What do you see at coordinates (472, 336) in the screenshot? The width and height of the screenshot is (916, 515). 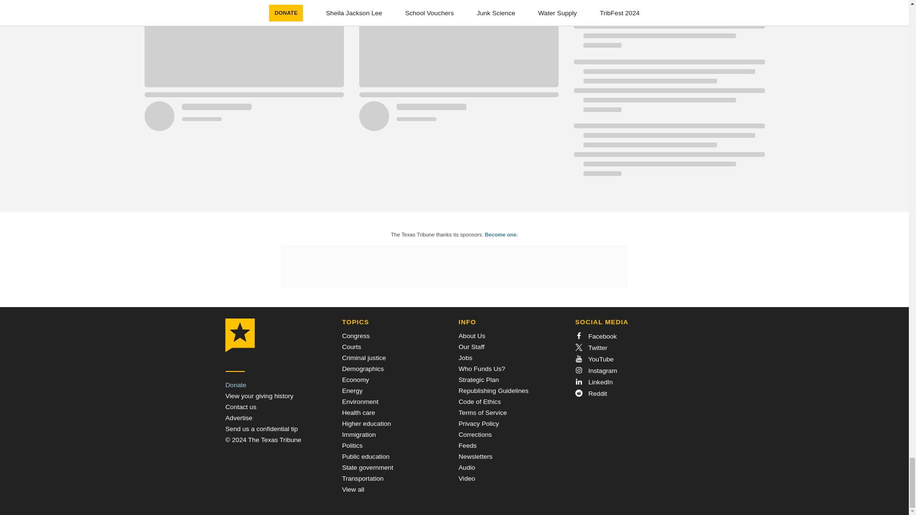 I see `About Us` at bounding box center [472, 336].